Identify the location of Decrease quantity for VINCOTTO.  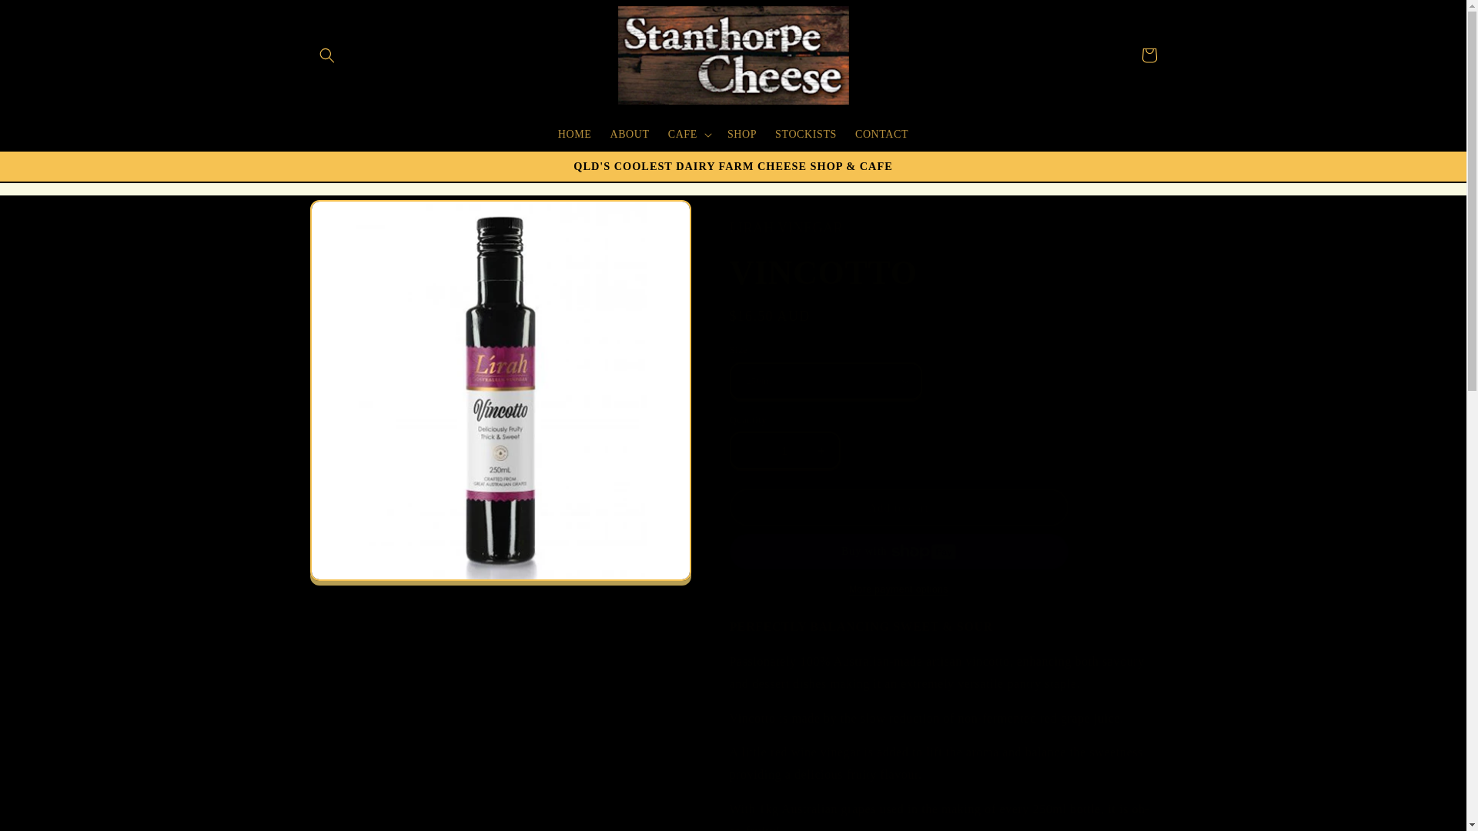
(748, 450).